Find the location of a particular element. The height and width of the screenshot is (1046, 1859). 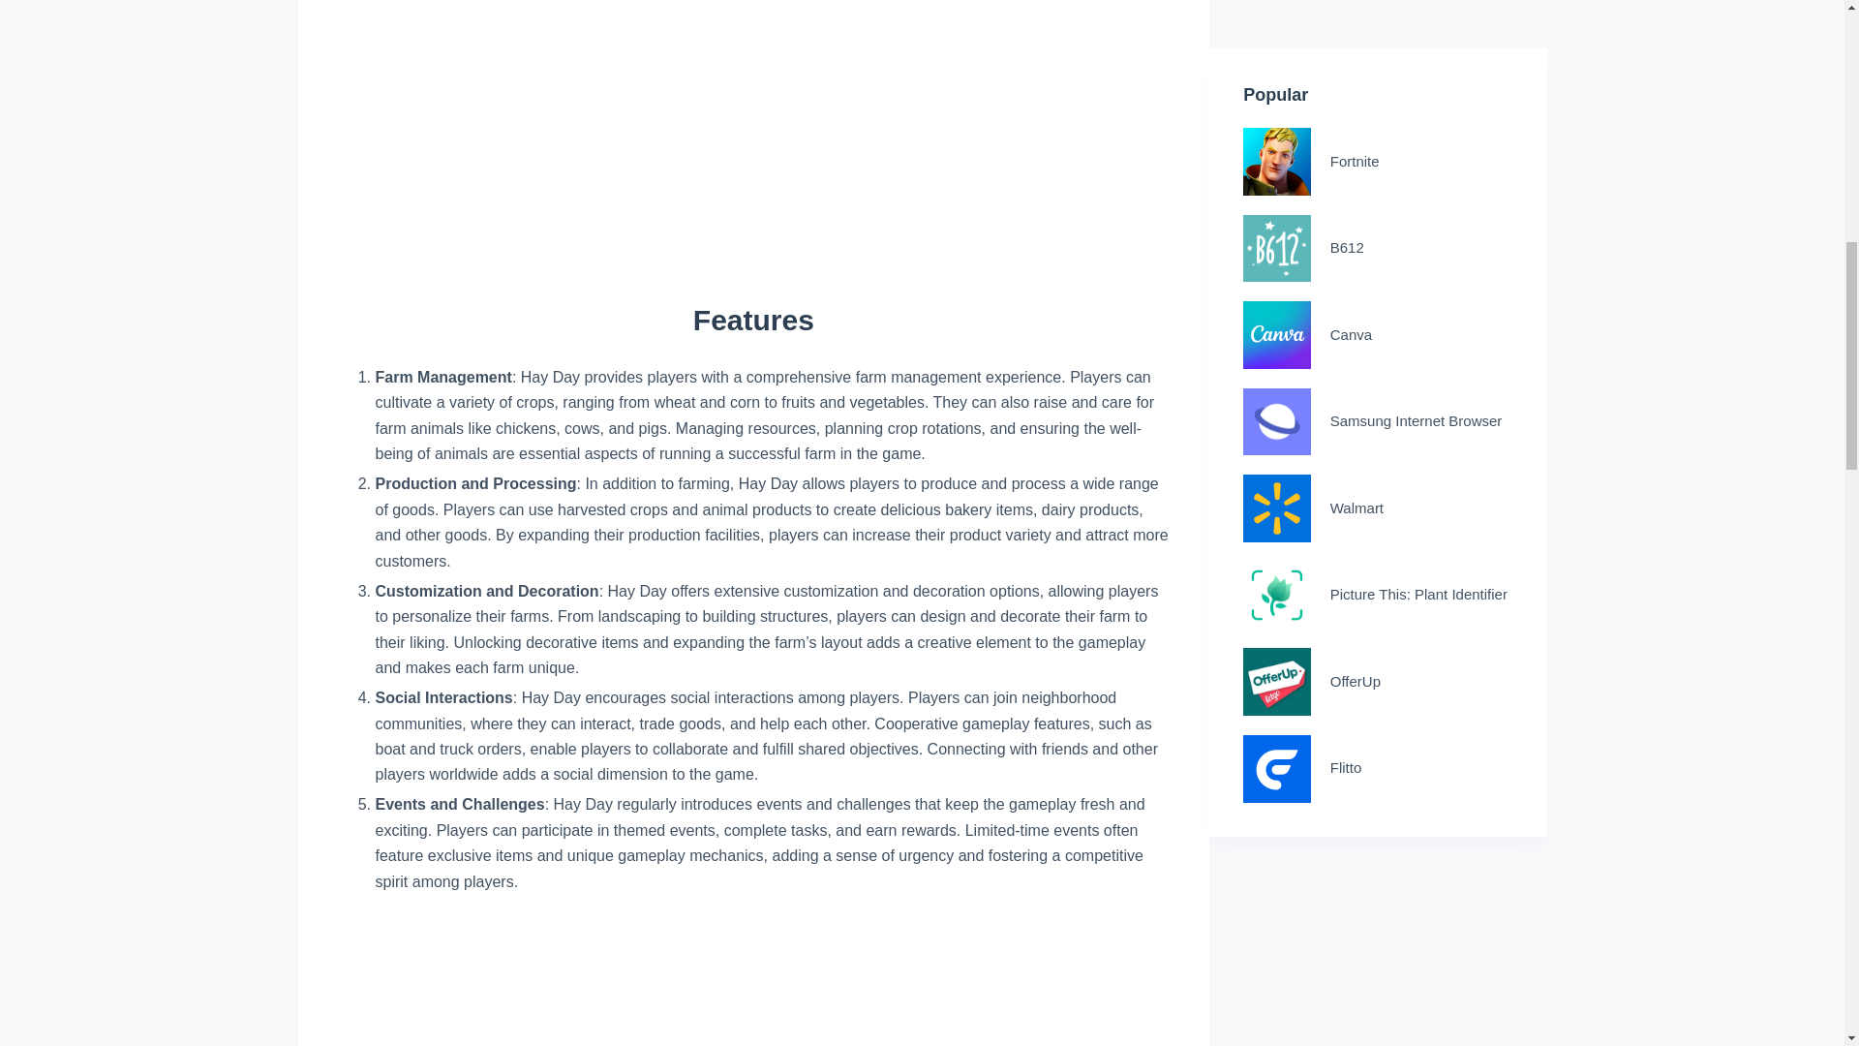

Flitto is located at coordinates (1378, 39).